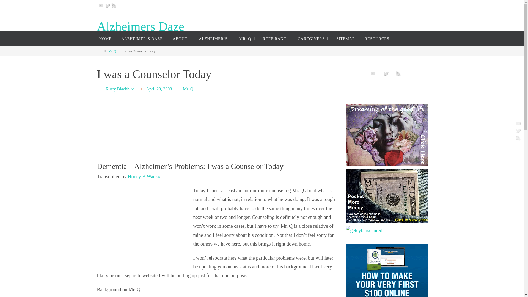 The height and width of the screenshot is (297, 528). What do you see at coordinates (518, 130) in the screenshot?
I see `Twitter` at bounding box center [518, 130].